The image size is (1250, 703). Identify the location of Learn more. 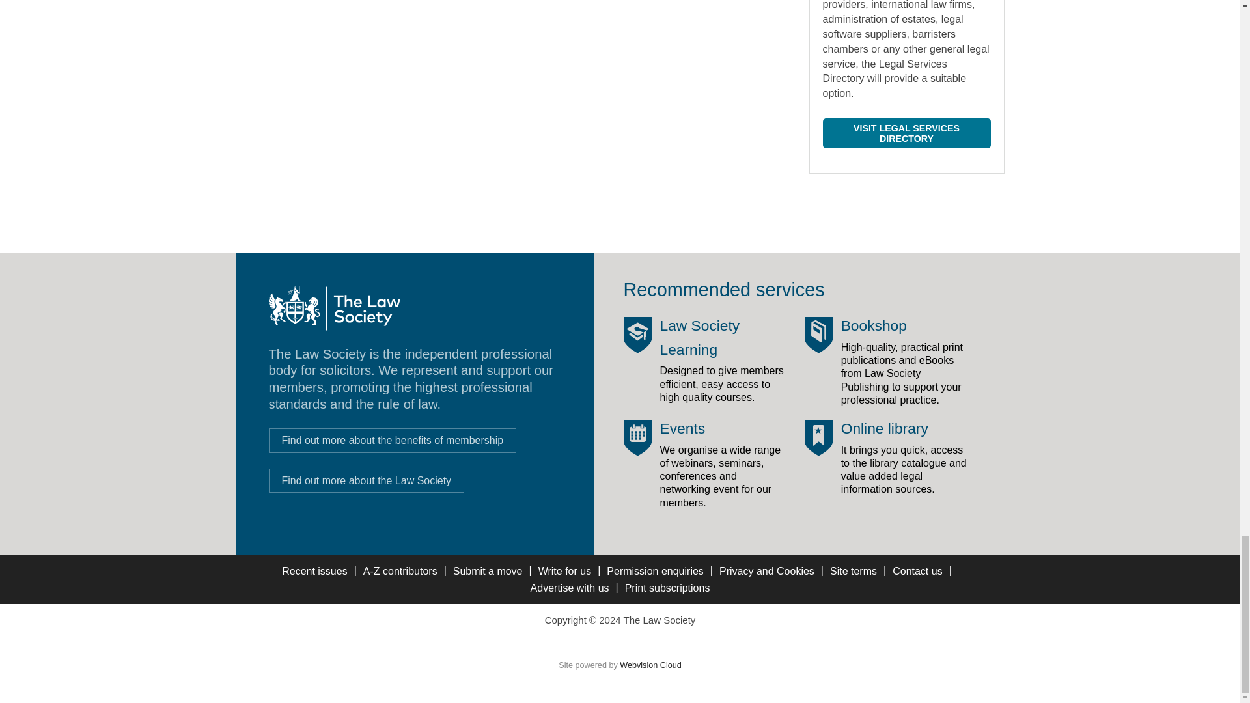
(366, 481).